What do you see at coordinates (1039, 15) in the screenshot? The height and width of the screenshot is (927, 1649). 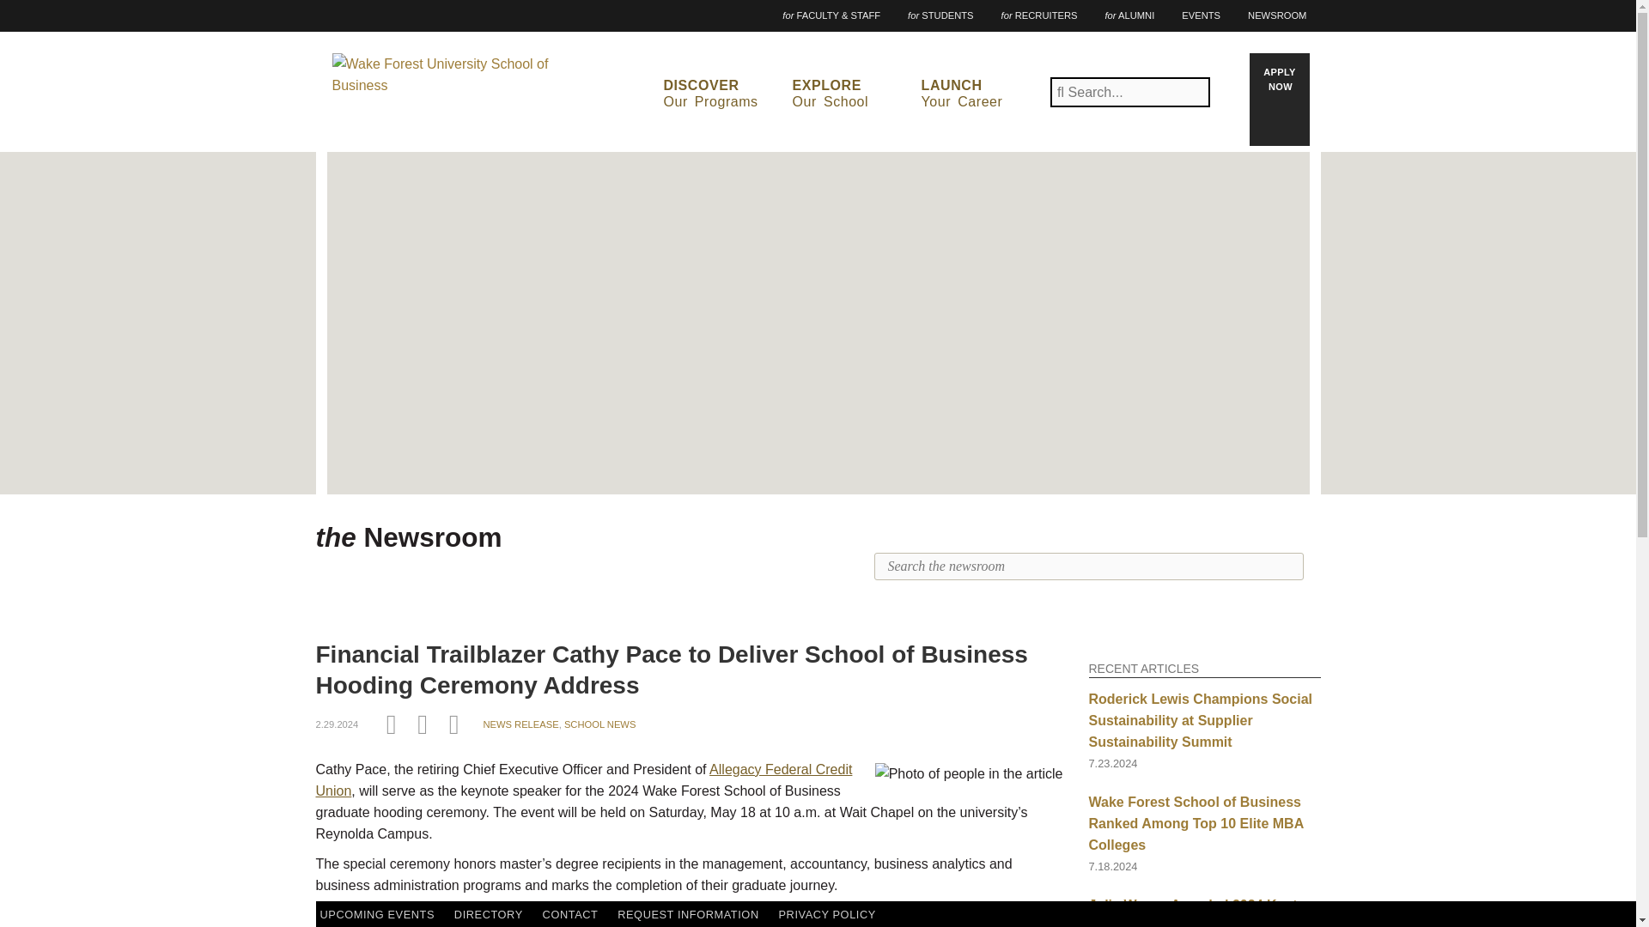 I see `for STUDENTS` at bounding box center [1039, 15].